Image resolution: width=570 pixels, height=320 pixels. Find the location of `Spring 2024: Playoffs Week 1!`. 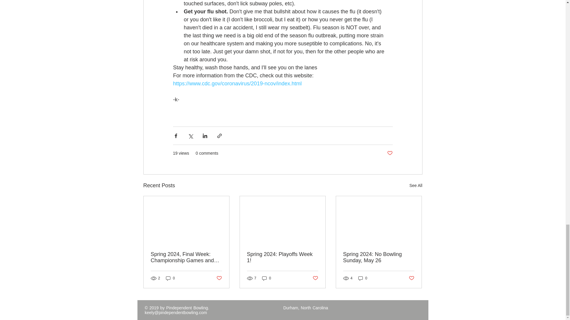

Spring 2024: Playoffs Week 1! is located at coordinates (282, 257).